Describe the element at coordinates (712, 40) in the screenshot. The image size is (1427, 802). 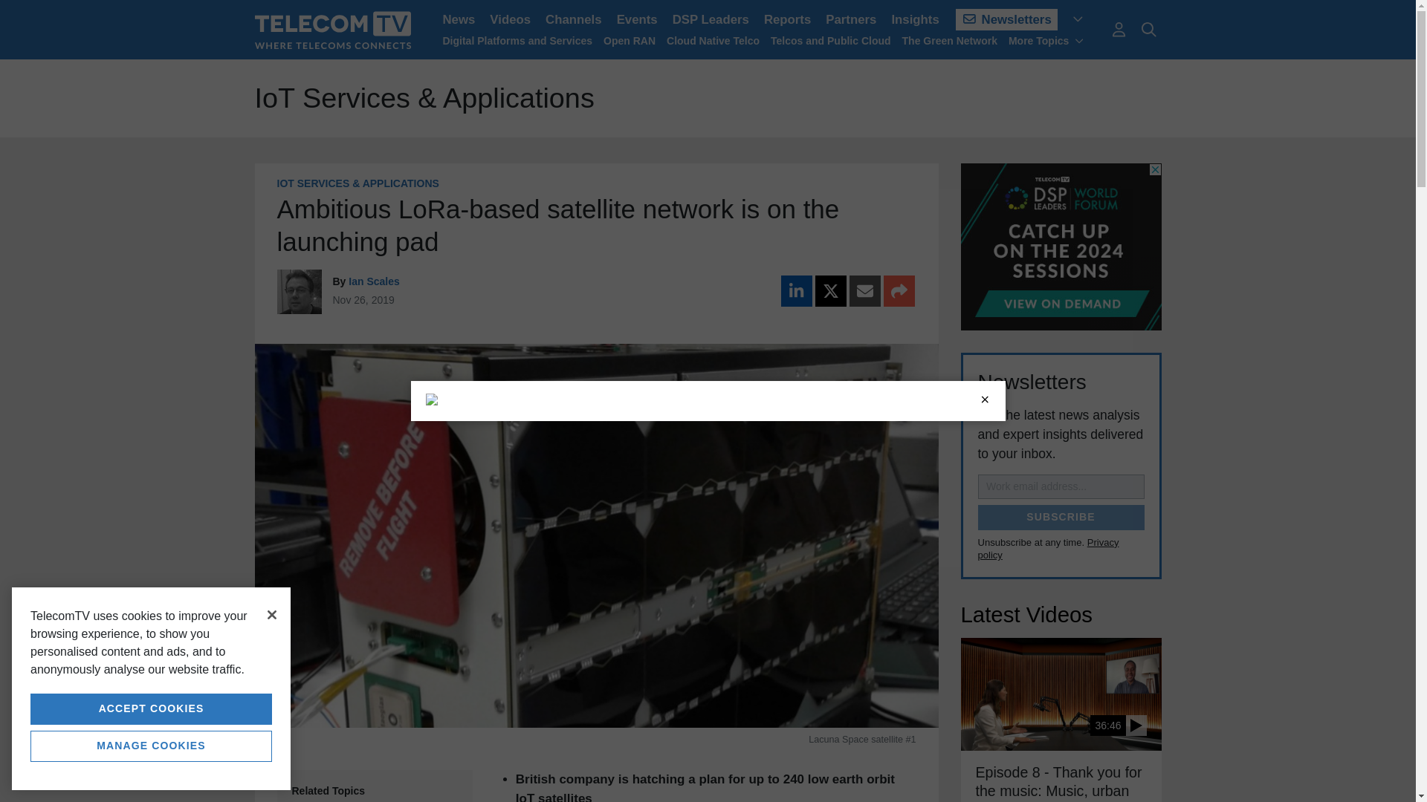
I see `Cloud Native Telco` at that location.